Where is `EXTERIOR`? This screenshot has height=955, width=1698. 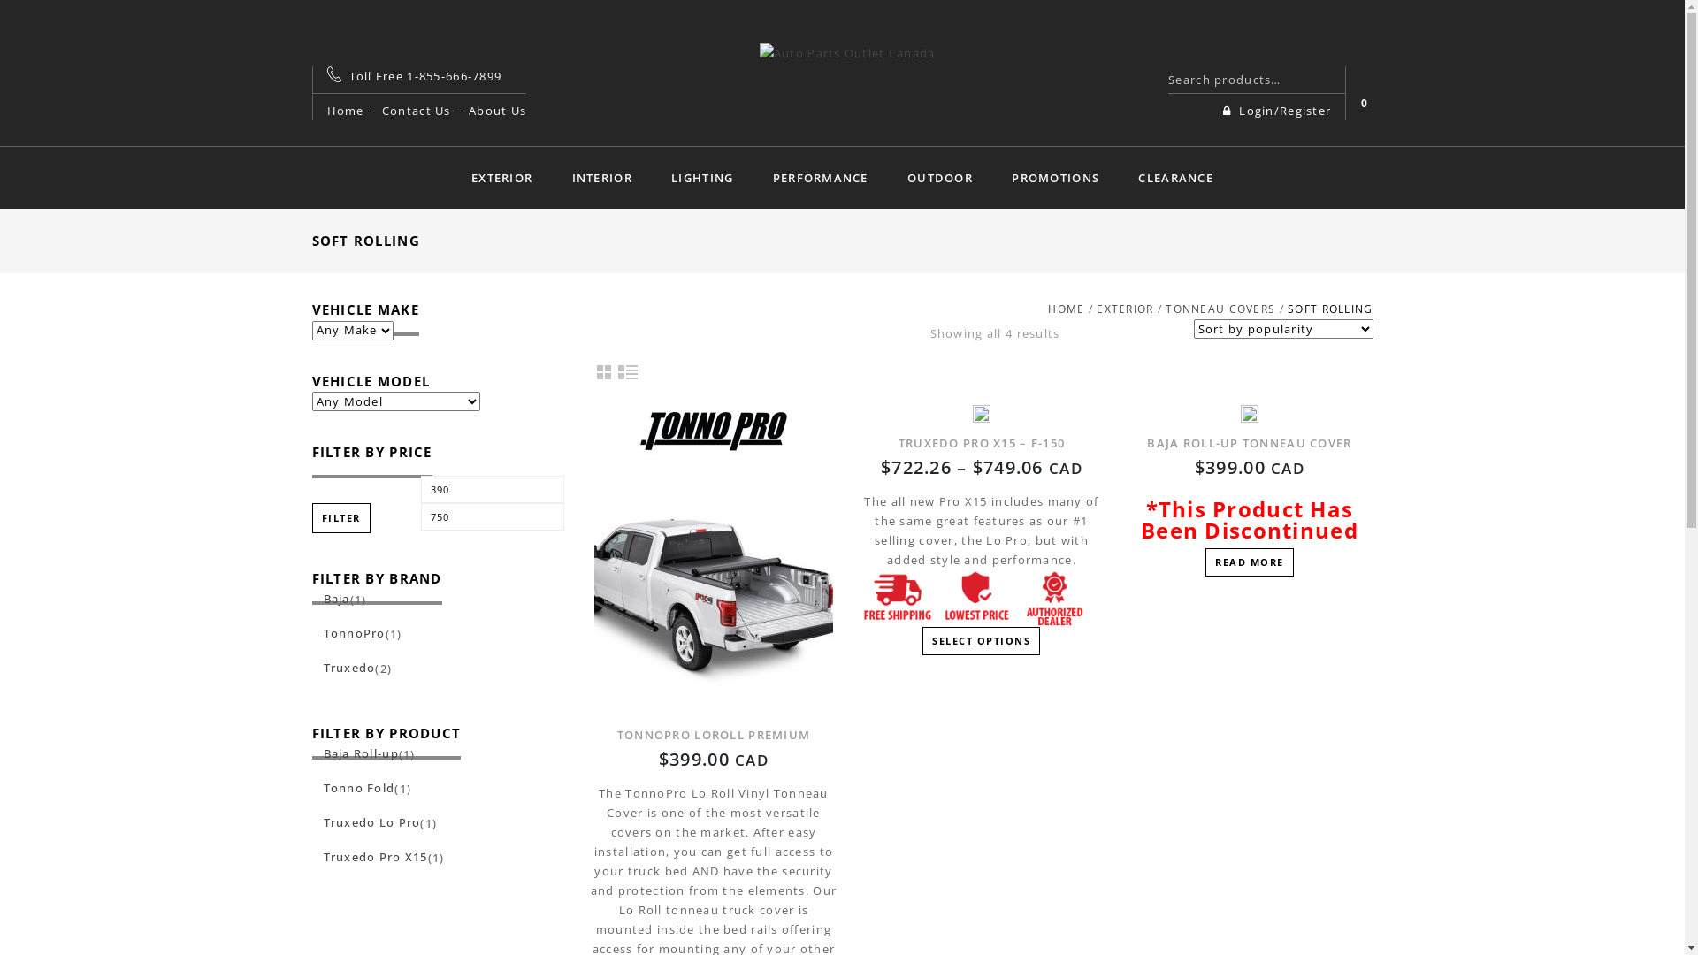
EXTERIOR is located at coordinates (1125, 309).